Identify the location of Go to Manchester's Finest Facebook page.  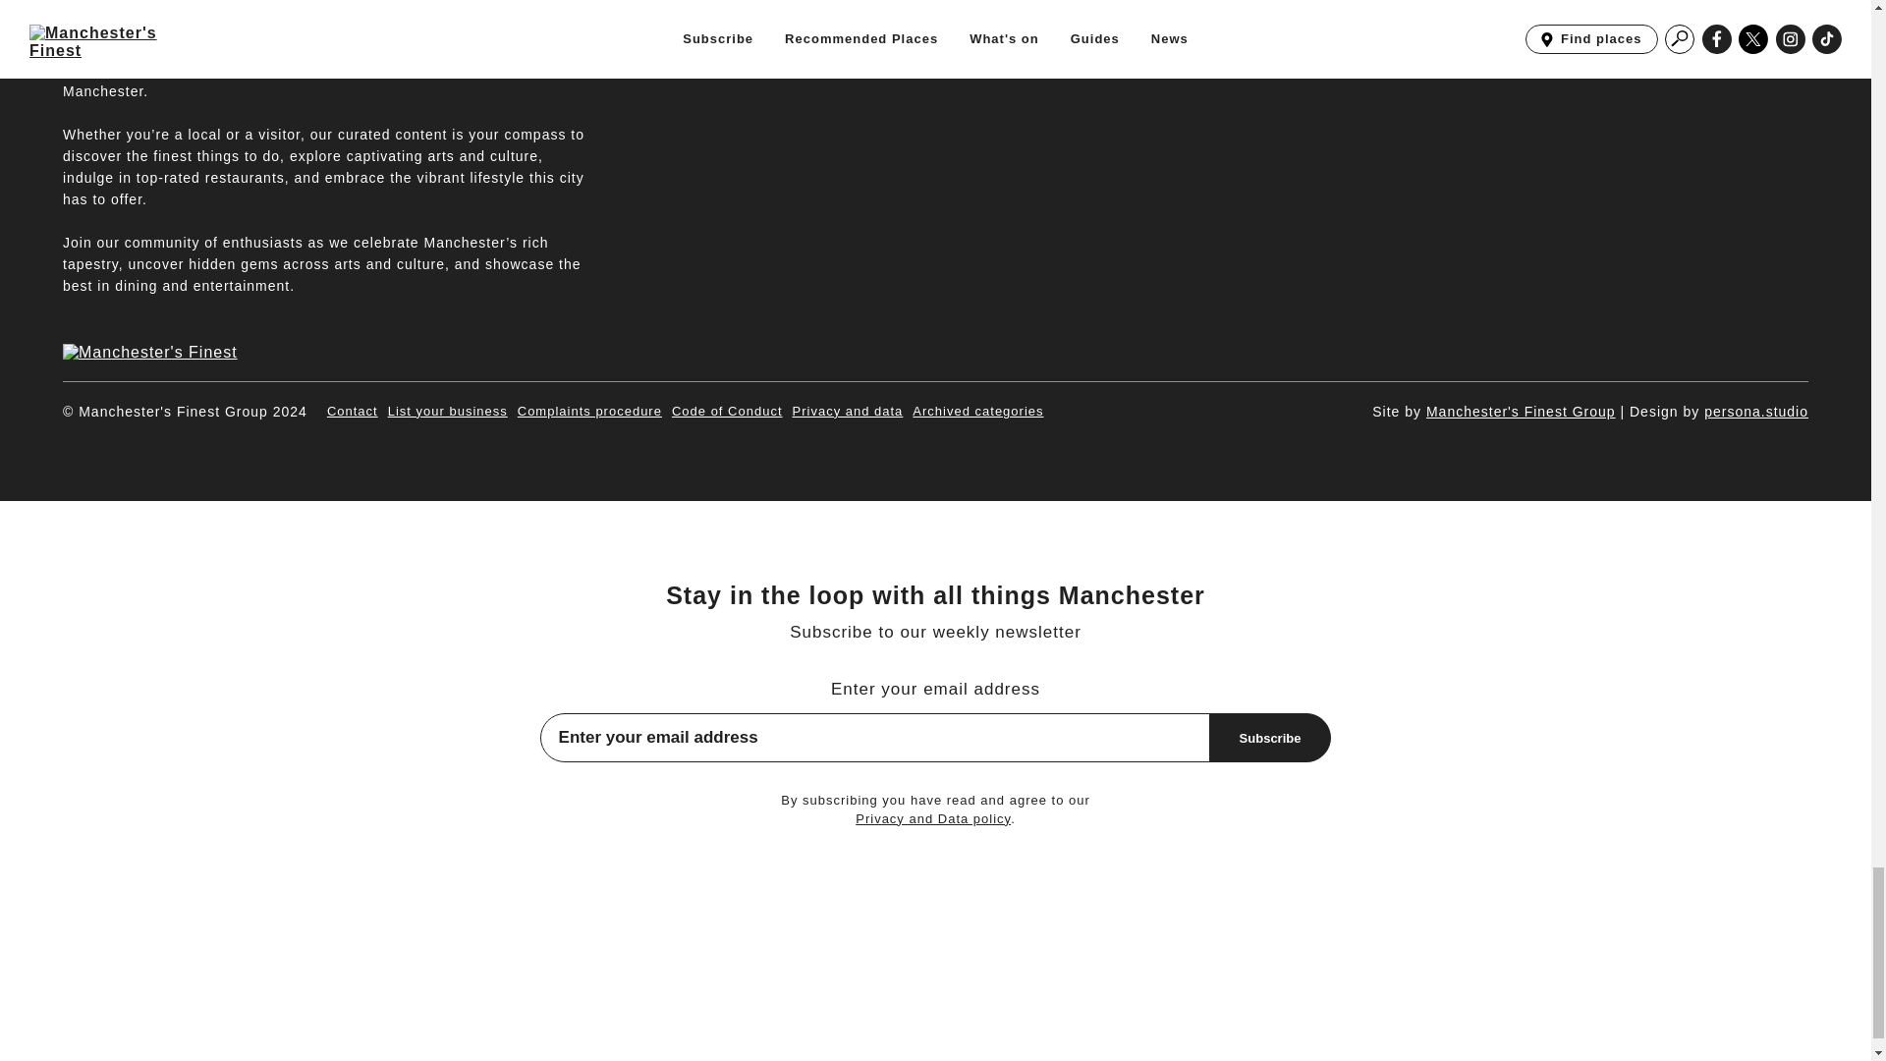
(1658, 20).